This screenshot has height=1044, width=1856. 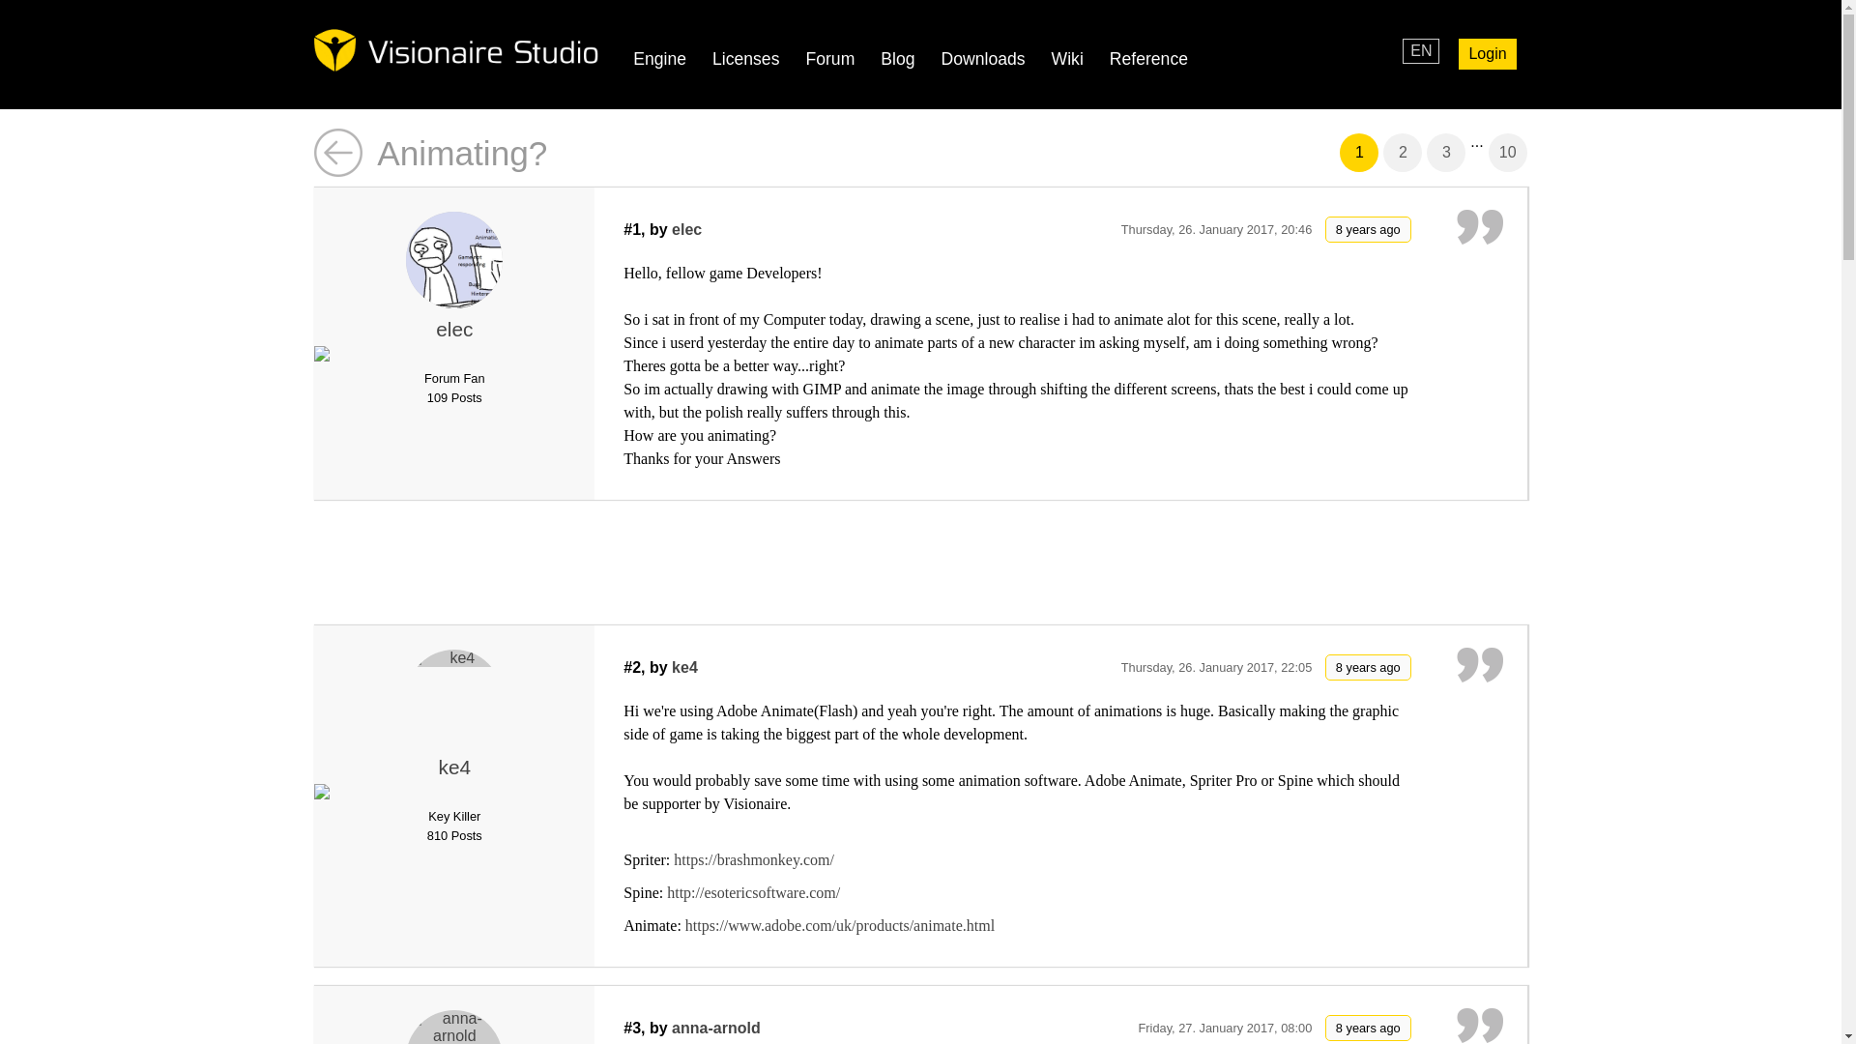 I want to click on Engine, so click(x=659, y=59).